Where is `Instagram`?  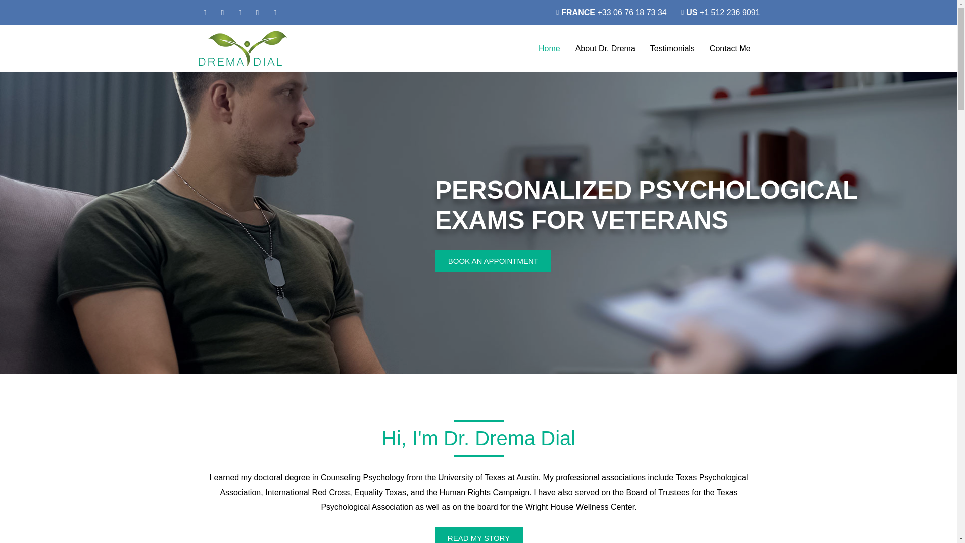
Instagram is located at coordinates (257, 12).